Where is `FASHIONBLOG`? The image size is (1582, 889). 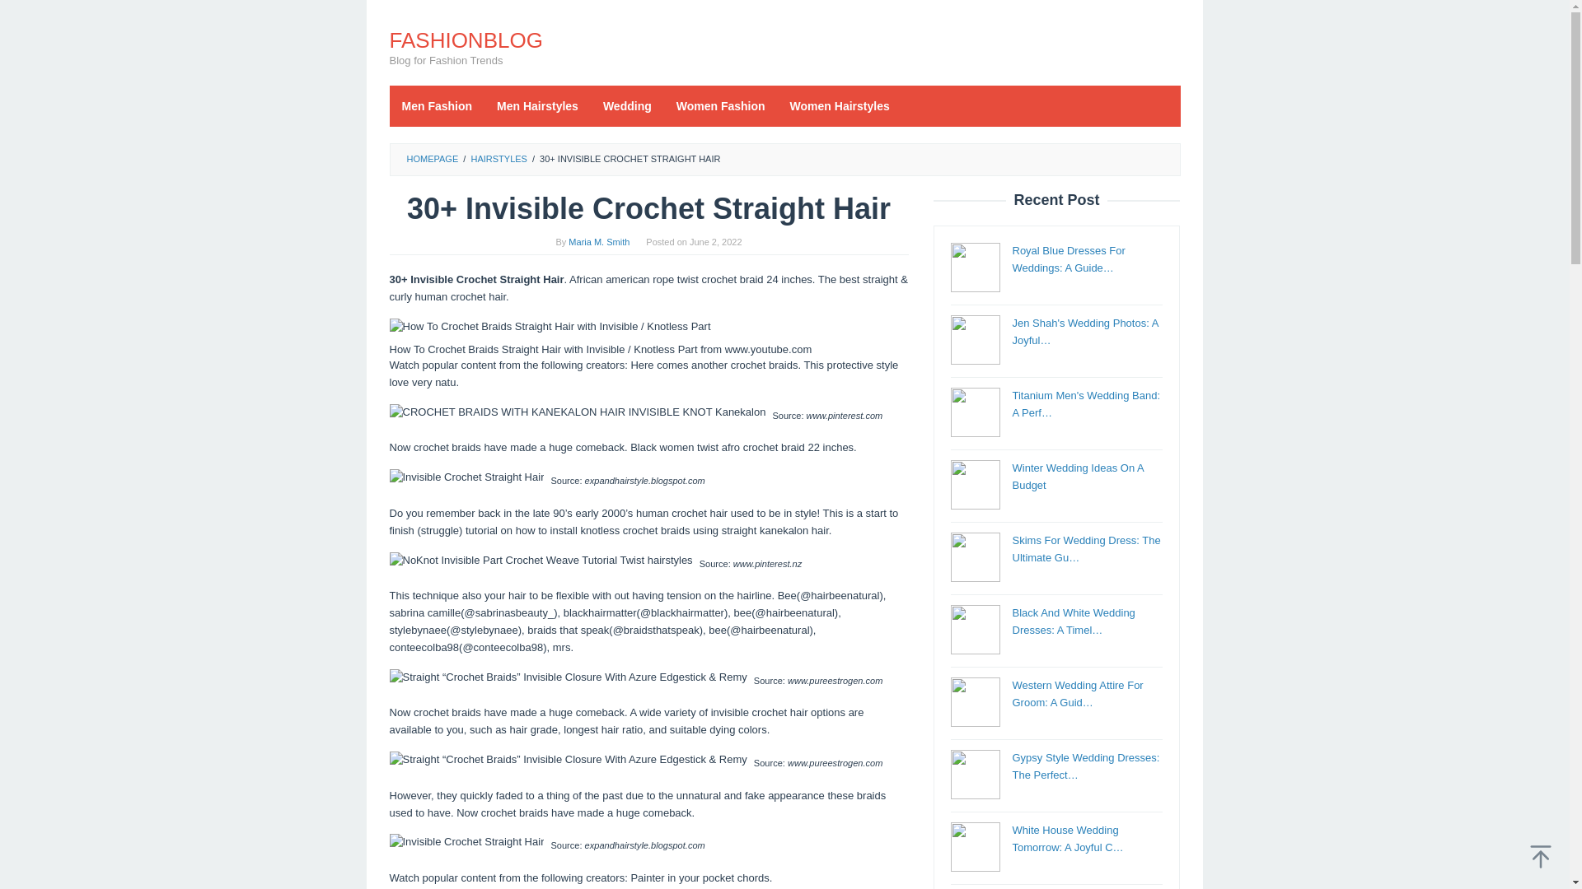
FASHIONBLOG is located at coordinates (466, 40).